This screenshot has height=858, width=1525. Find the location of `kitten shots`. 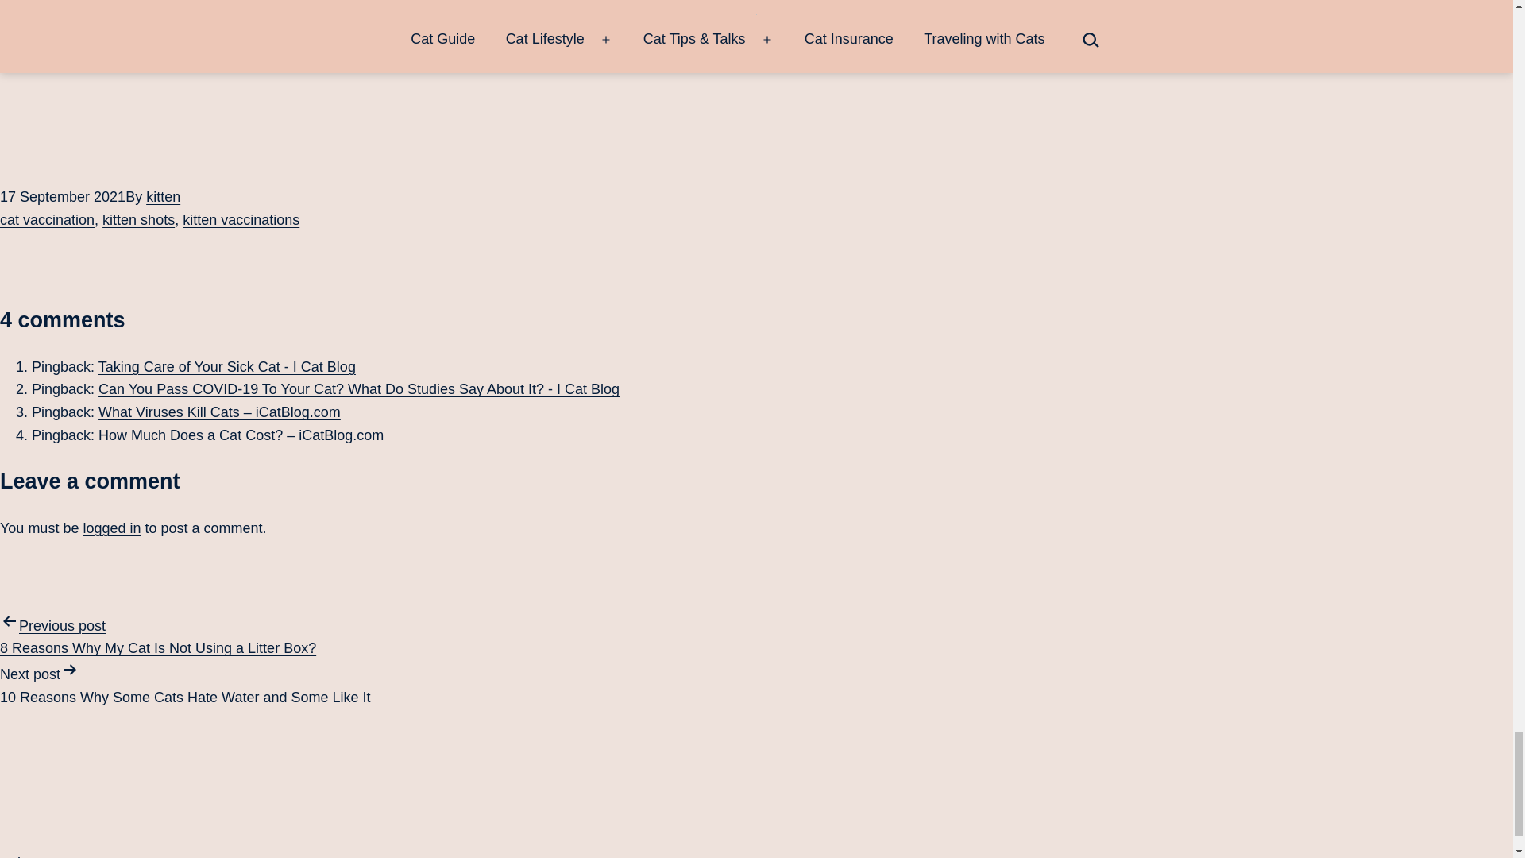

kitten shots is located at coordinates (138, 219).